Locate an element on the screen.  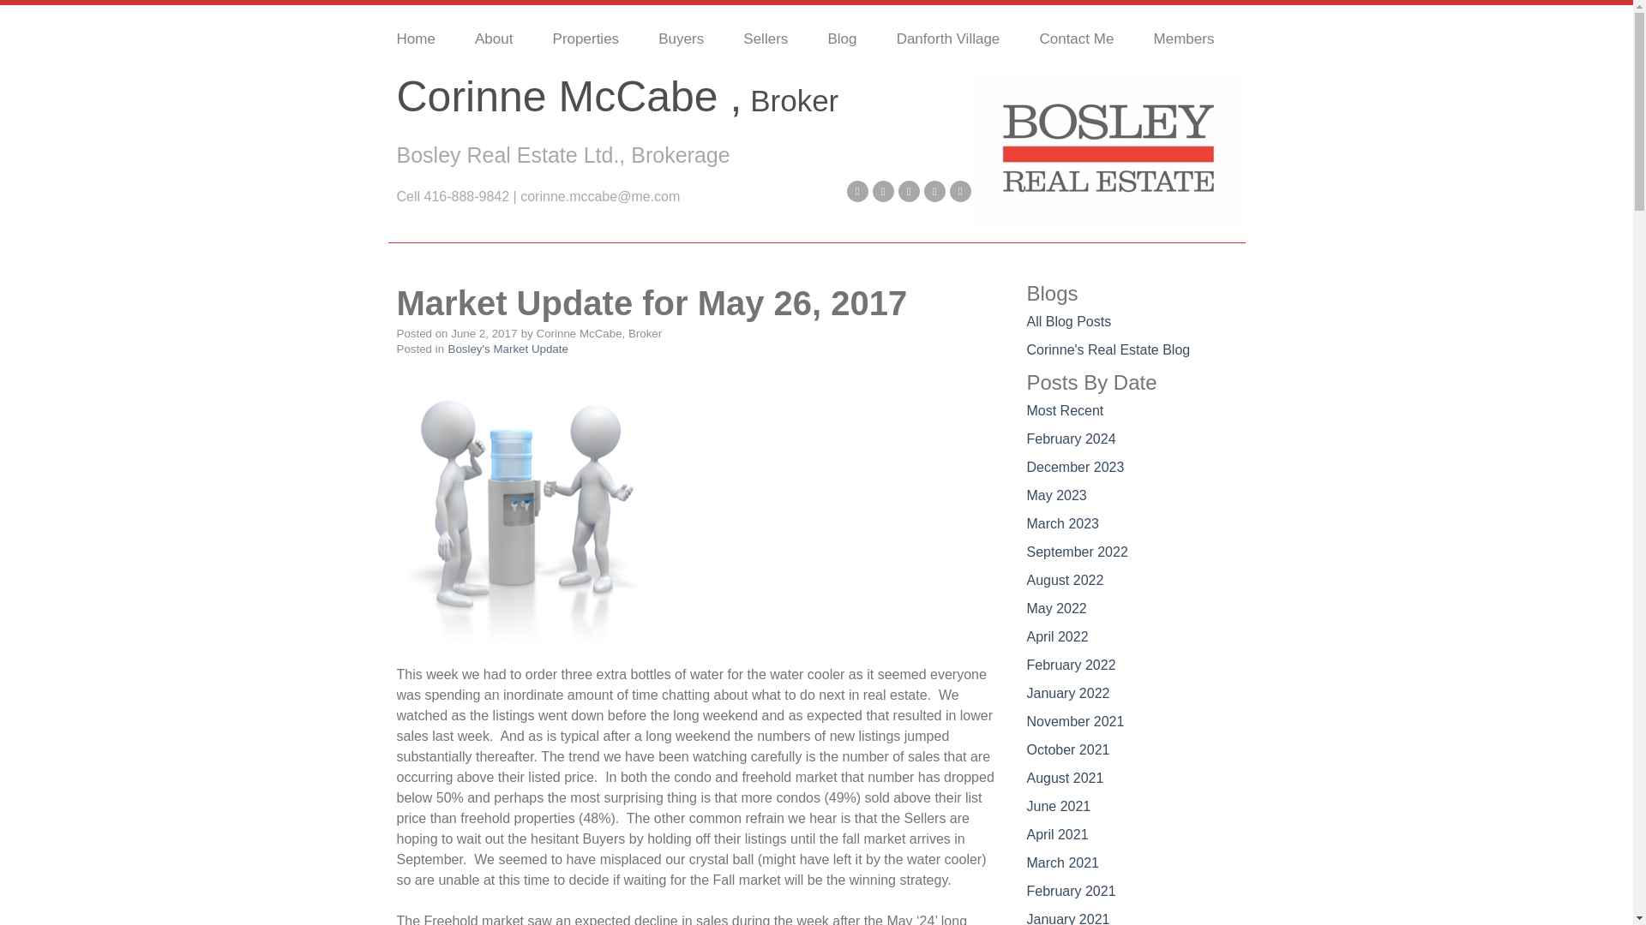
Bosley's Market Update is located at coordinates (508, 348).